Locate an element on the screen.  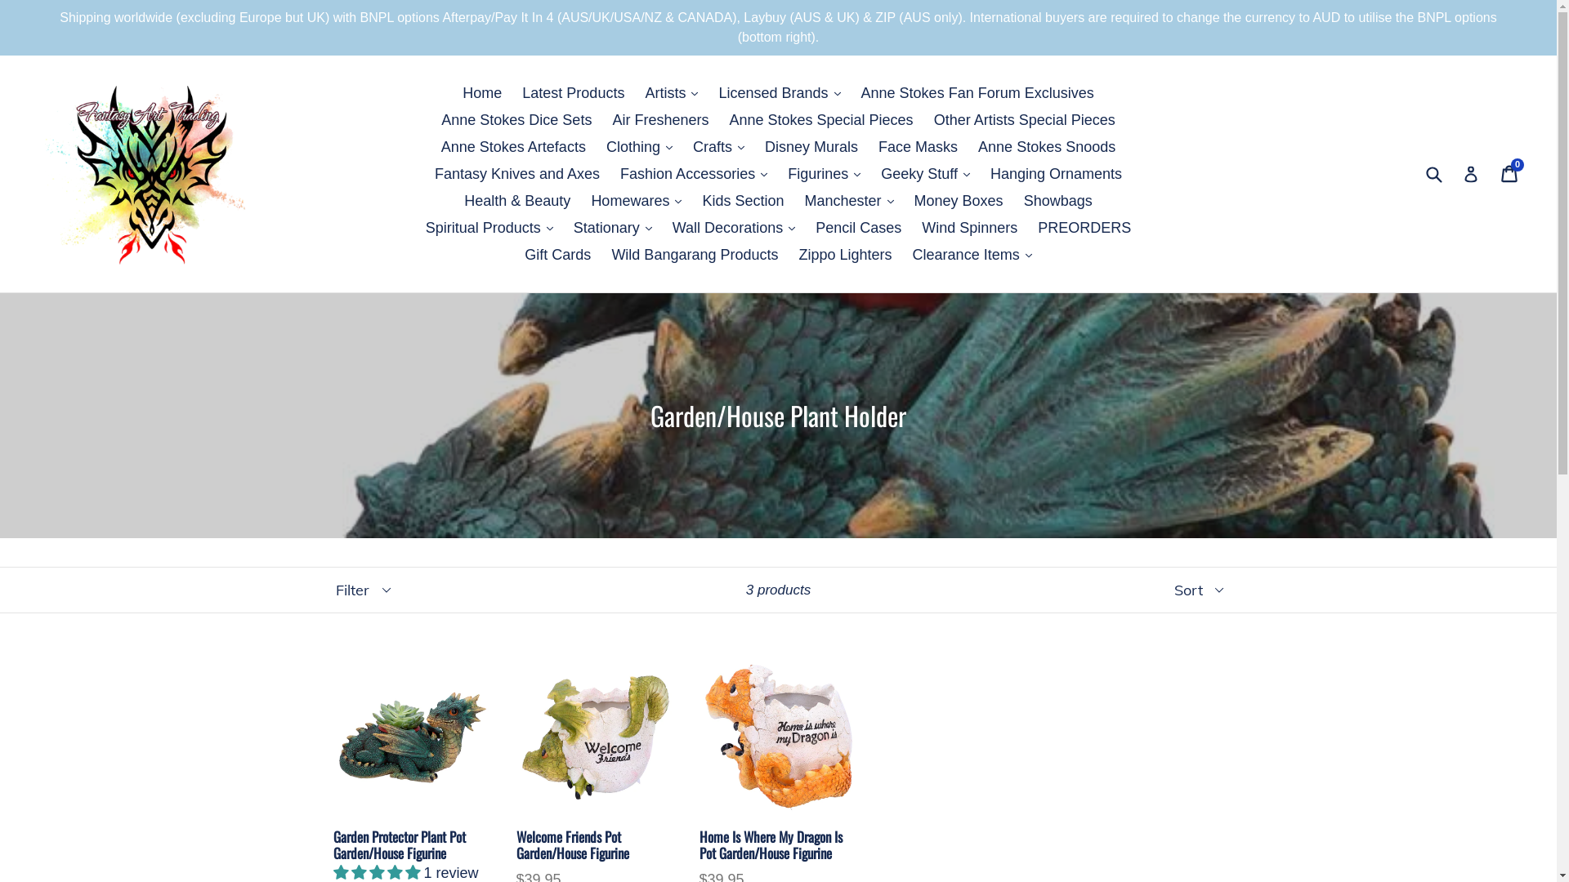
Cart
Cart
0 is located at coordinates (1510, 174).